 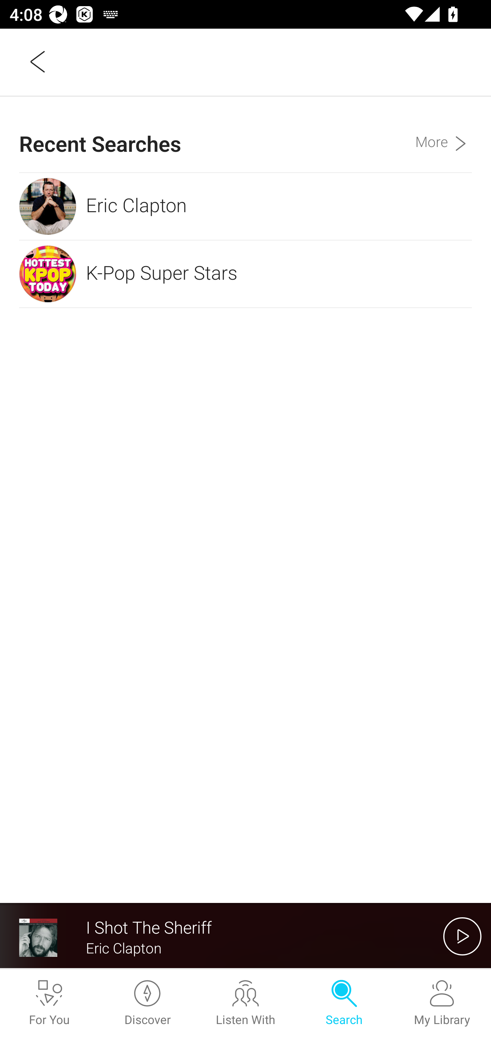 I want to click on 開始播放, so click(x=462, y=936).